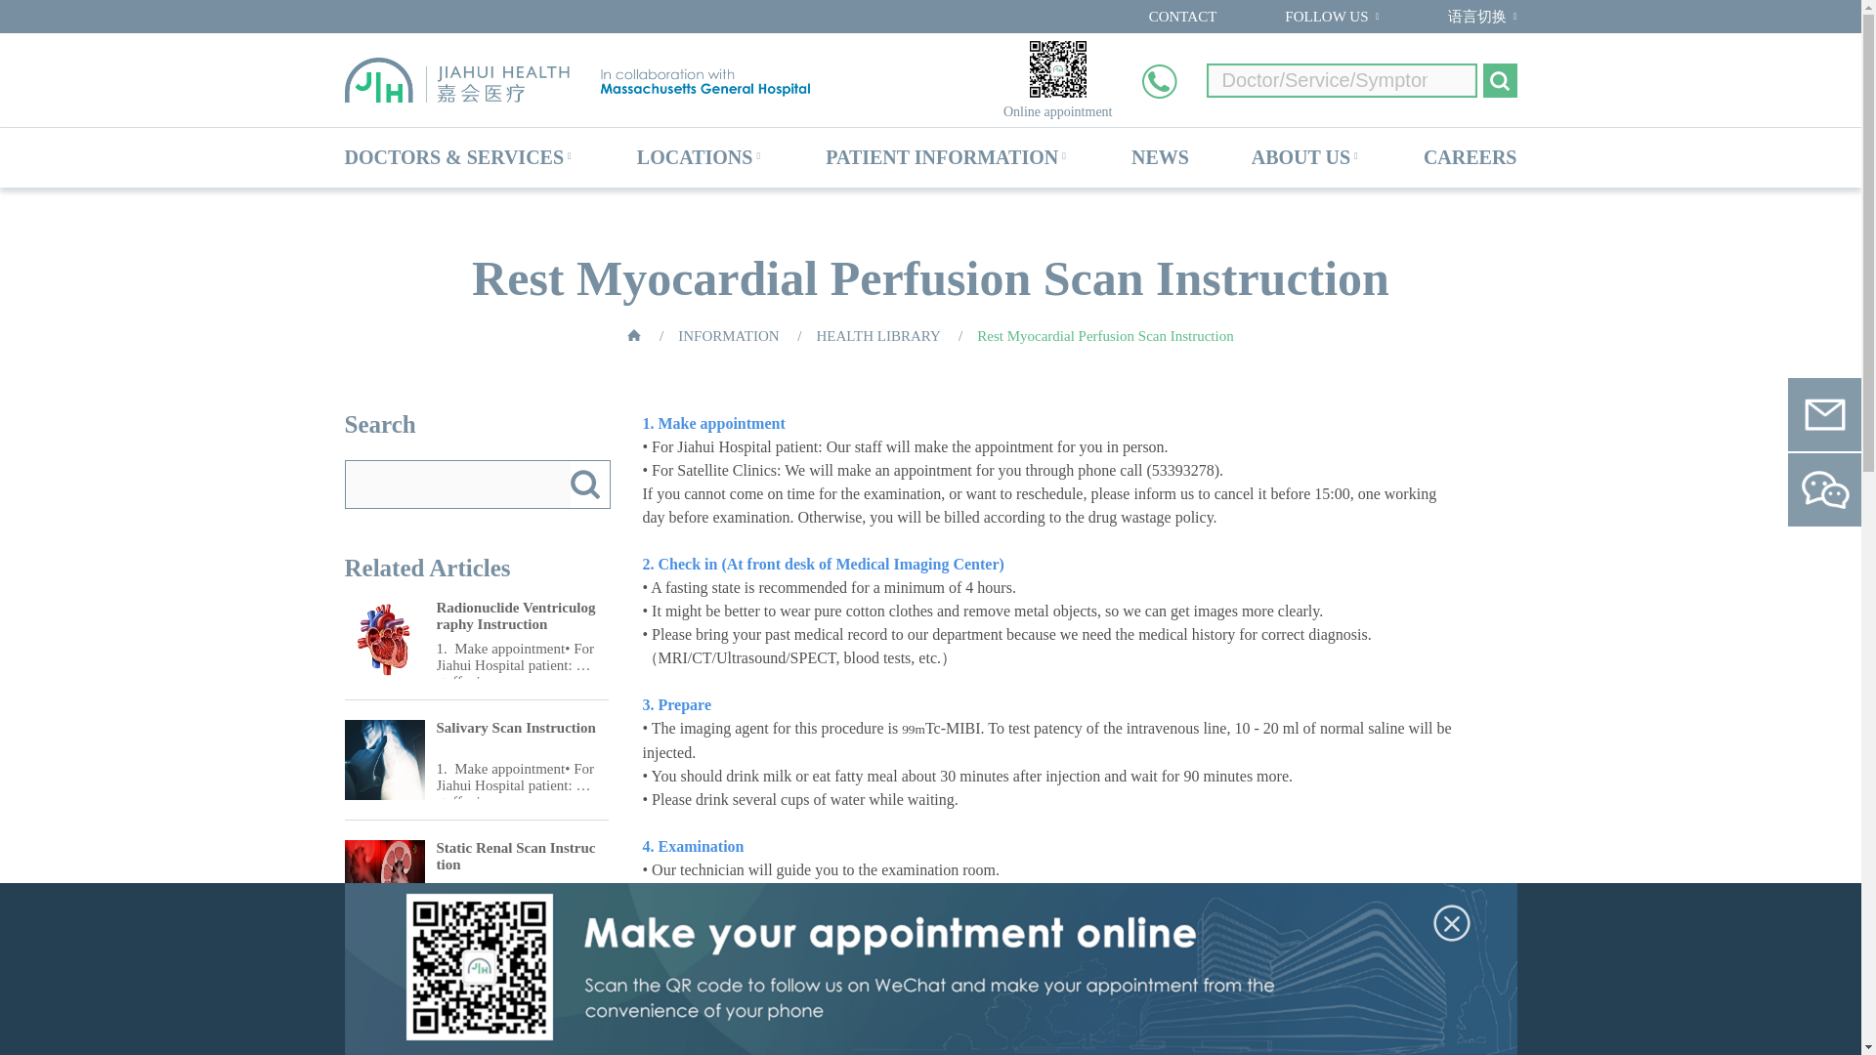  What do you see at coordinates (696, 156) in the screenshot?
I see `LOCATIONS` at bounding box center [696, 156].